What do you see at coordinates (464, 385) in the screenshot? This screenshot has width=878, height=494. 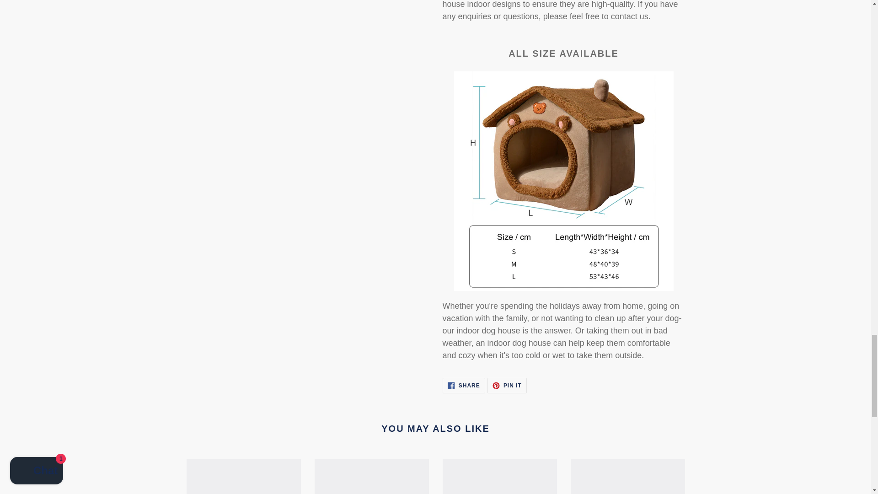 I see `TableChamp Dining Room Chairs Eukalypto Solid Wood Pine` at bounding box center [464, 385].